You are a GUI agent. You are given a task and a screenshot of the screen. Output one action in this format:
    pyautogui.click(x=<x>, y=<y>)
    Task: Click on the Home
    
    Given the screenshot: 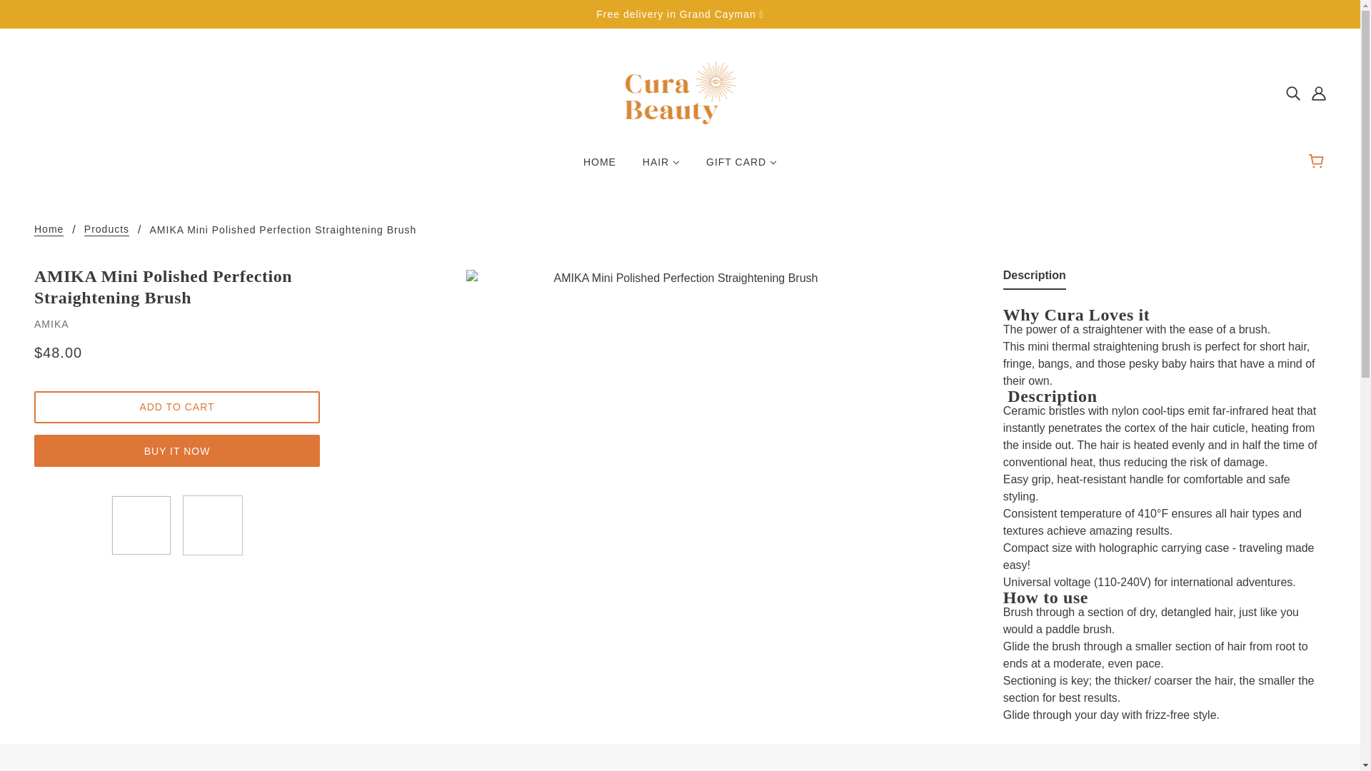 What is the action you would take?
    pyautogui.click(x=49, y=230)
    